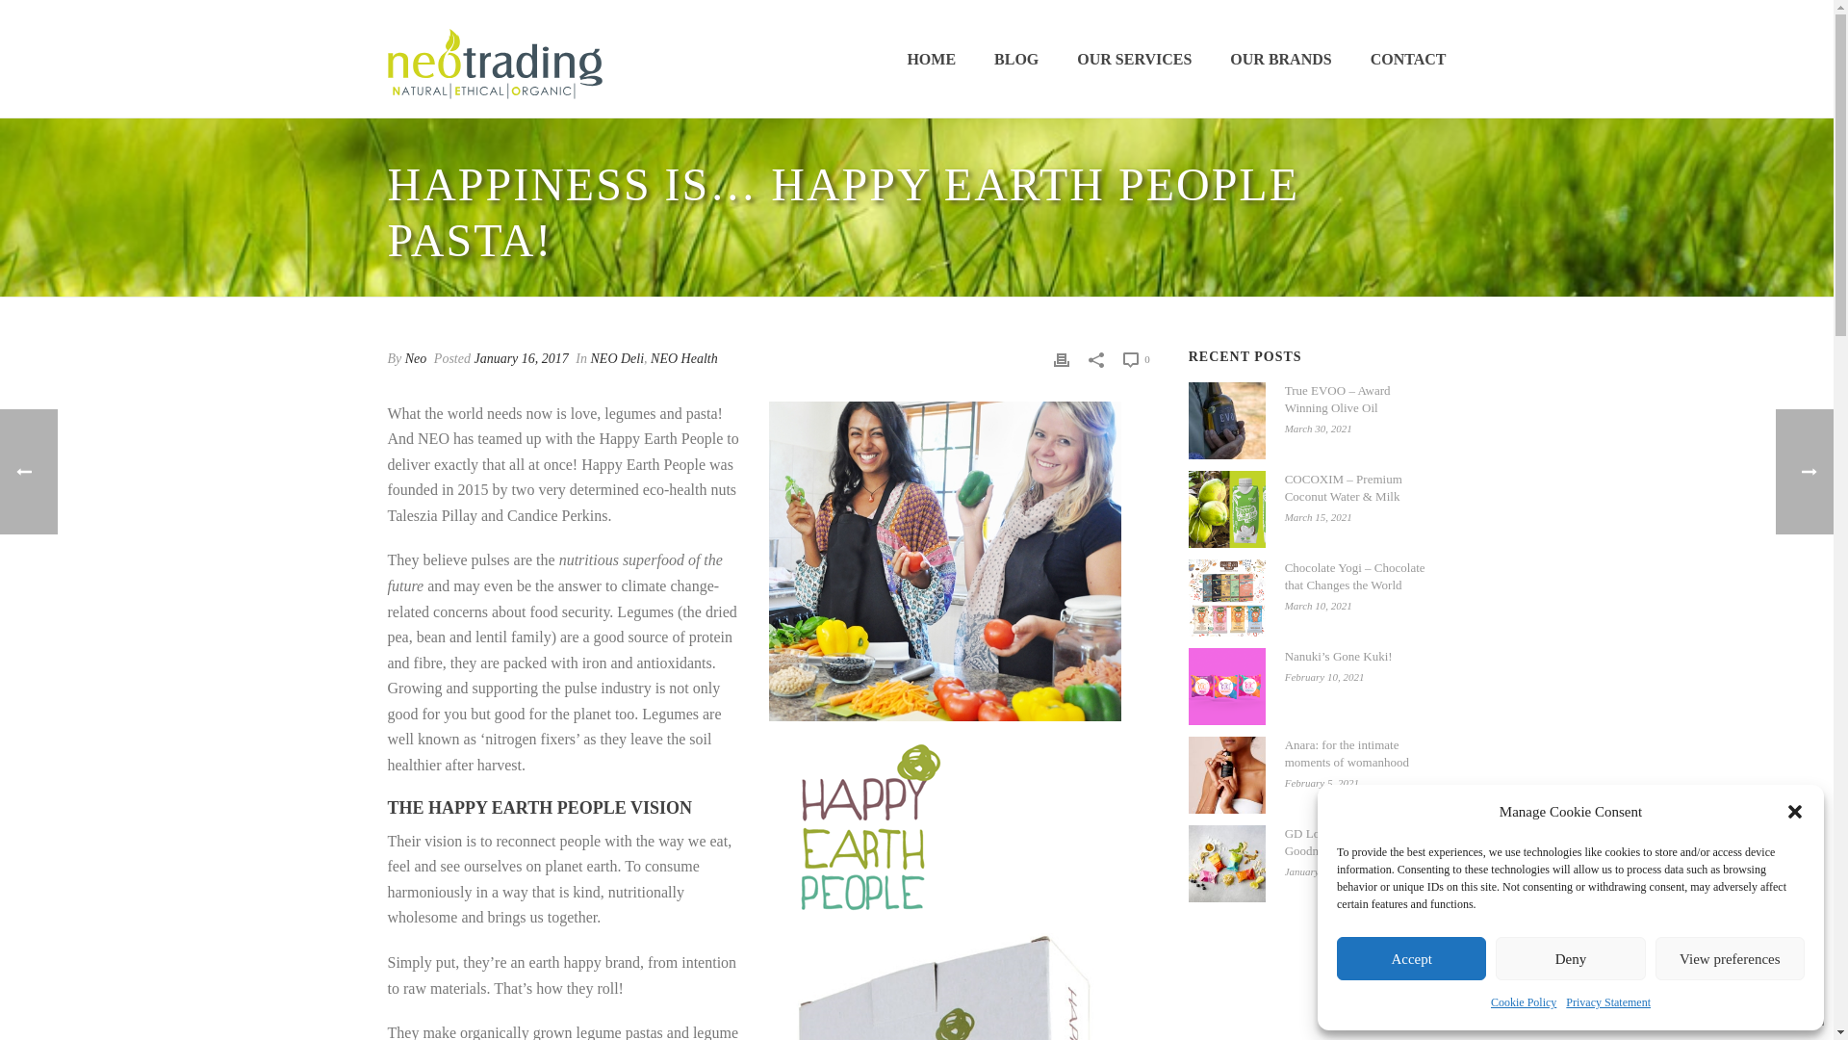 This screenshot has height=1040, width=1848. Describe the element at coordinates (1280, 60) in the screenshot. I see `OUR BRANDS` at that location.